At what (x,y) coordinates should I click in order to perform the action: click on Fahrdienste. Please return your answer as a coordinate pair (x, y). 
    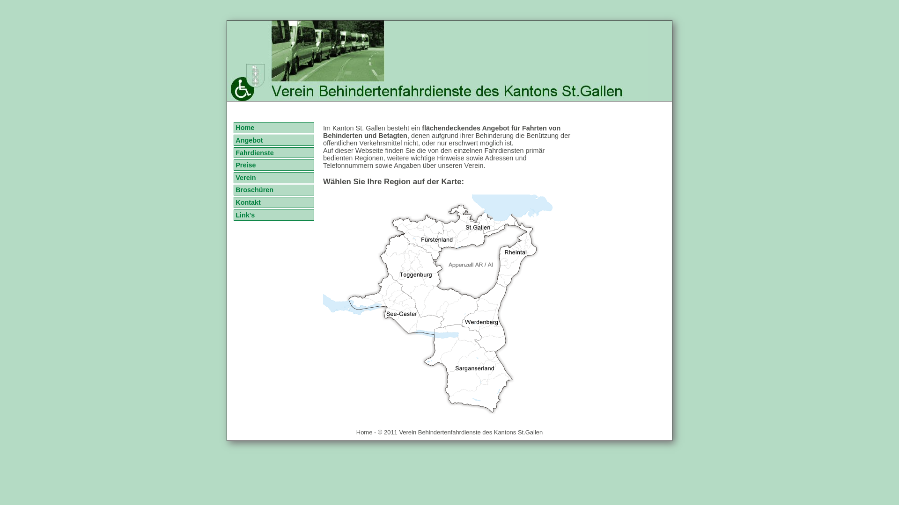
    Looking at the image, I should click on (273, 153).